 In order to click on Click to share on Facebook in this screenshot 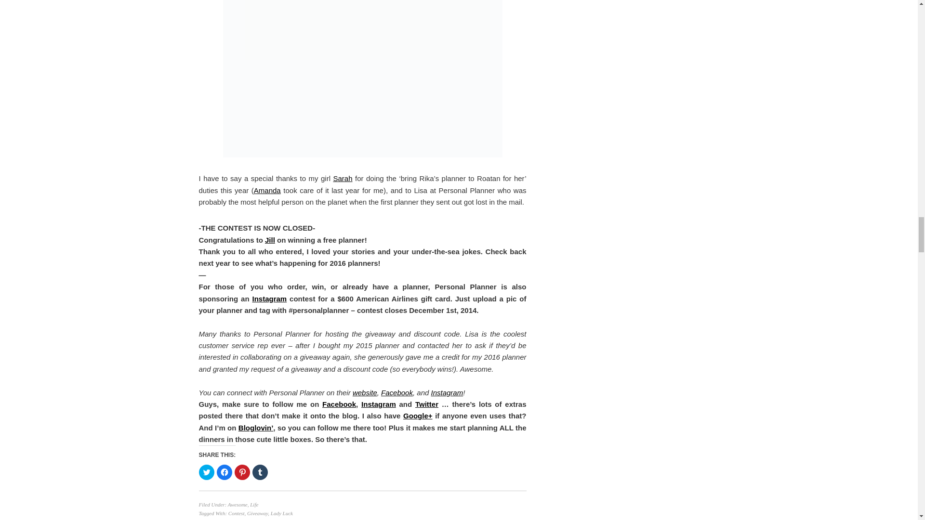, I will do `click(224, 472)`.